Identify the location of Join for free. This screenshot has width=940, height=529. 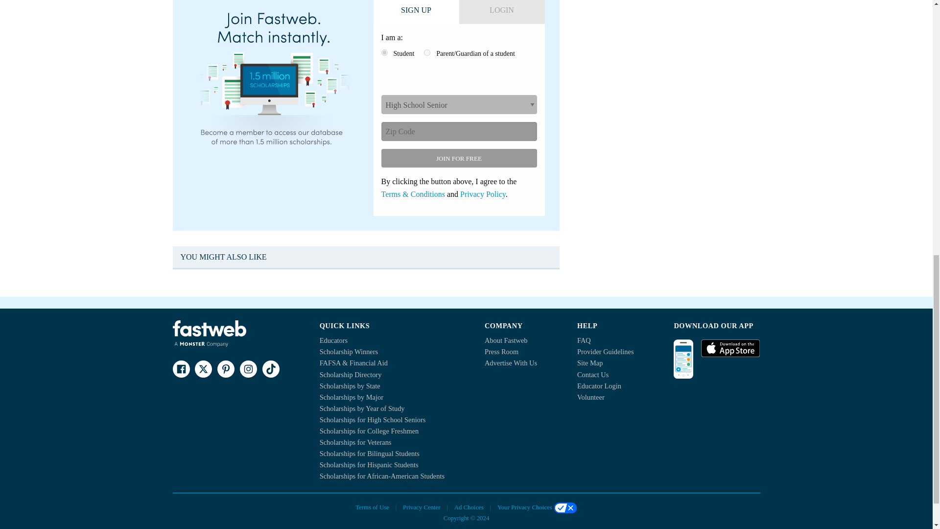
(458, 158).